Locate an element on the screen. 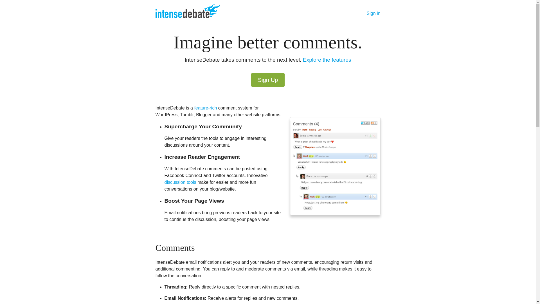  discussion tools is located at coordinates (180, 182).